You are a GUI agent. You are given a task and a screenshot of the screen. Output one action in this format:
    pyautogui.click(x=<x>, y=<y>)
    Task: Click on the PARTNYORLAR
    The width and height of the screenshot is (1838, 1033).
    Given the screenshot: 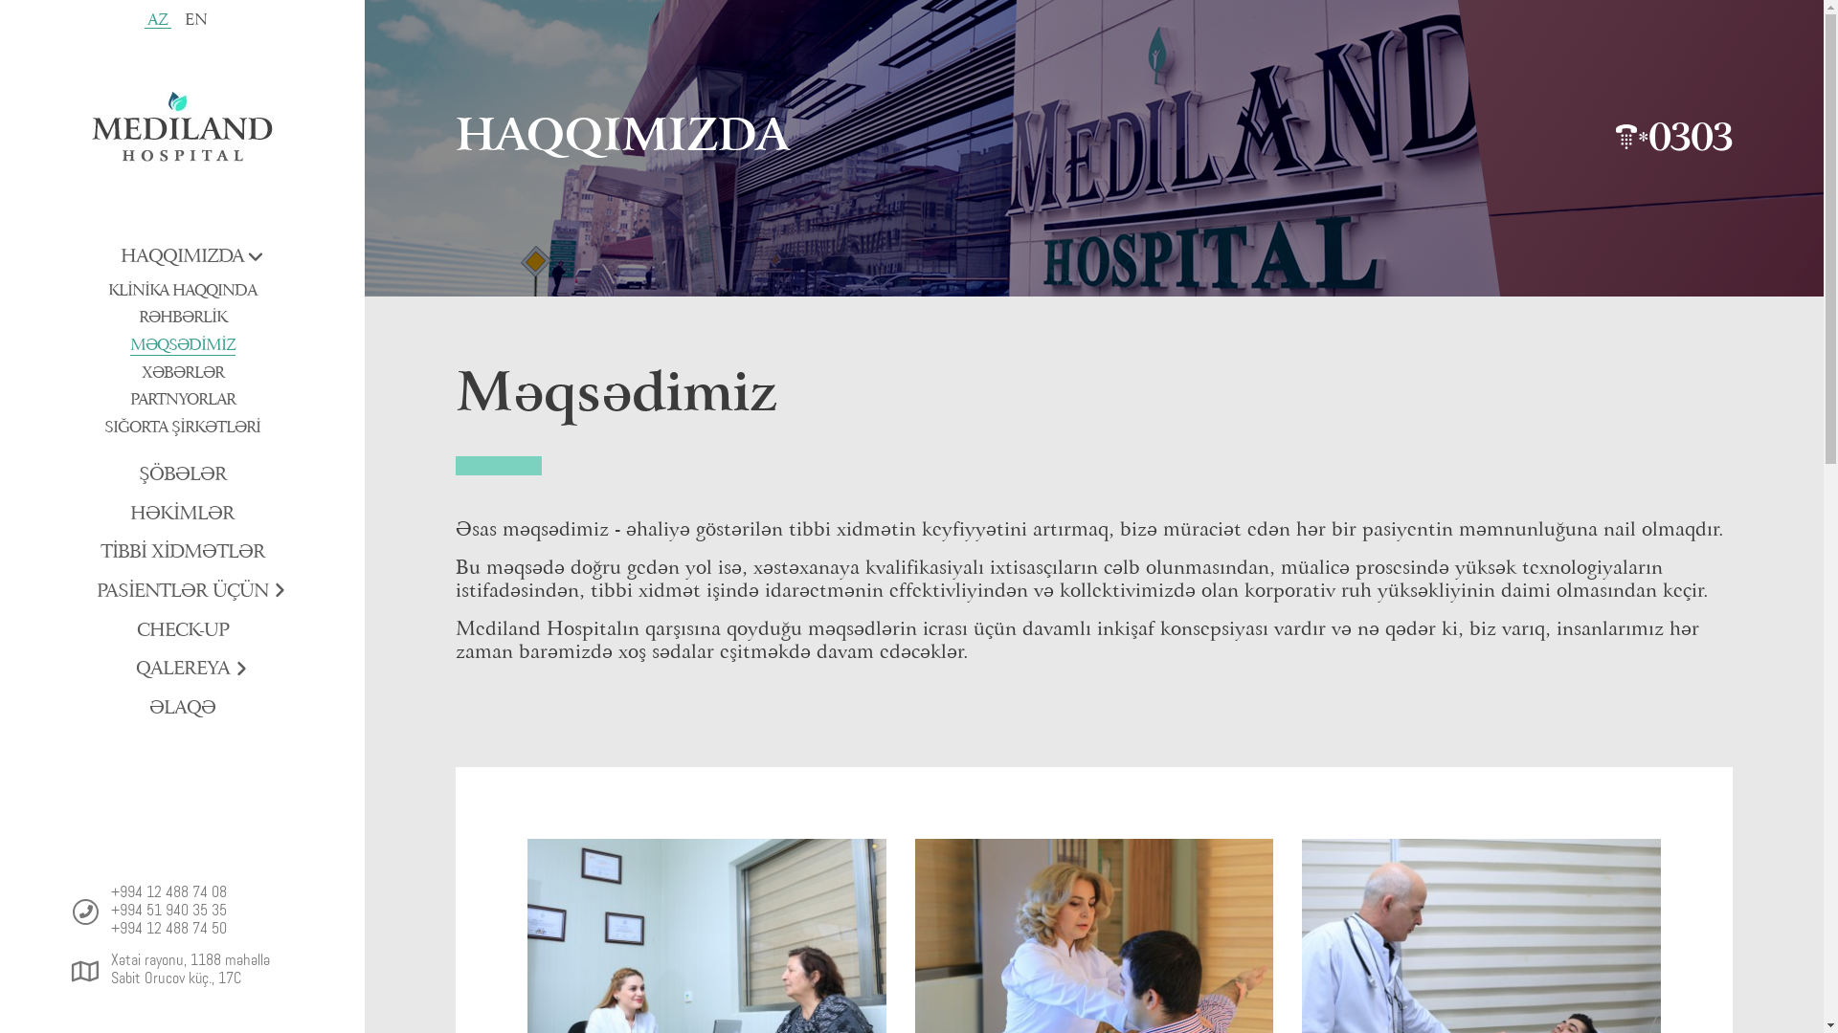 What is the action you would take?
    pyautogui.click(x=182, y=400)
    